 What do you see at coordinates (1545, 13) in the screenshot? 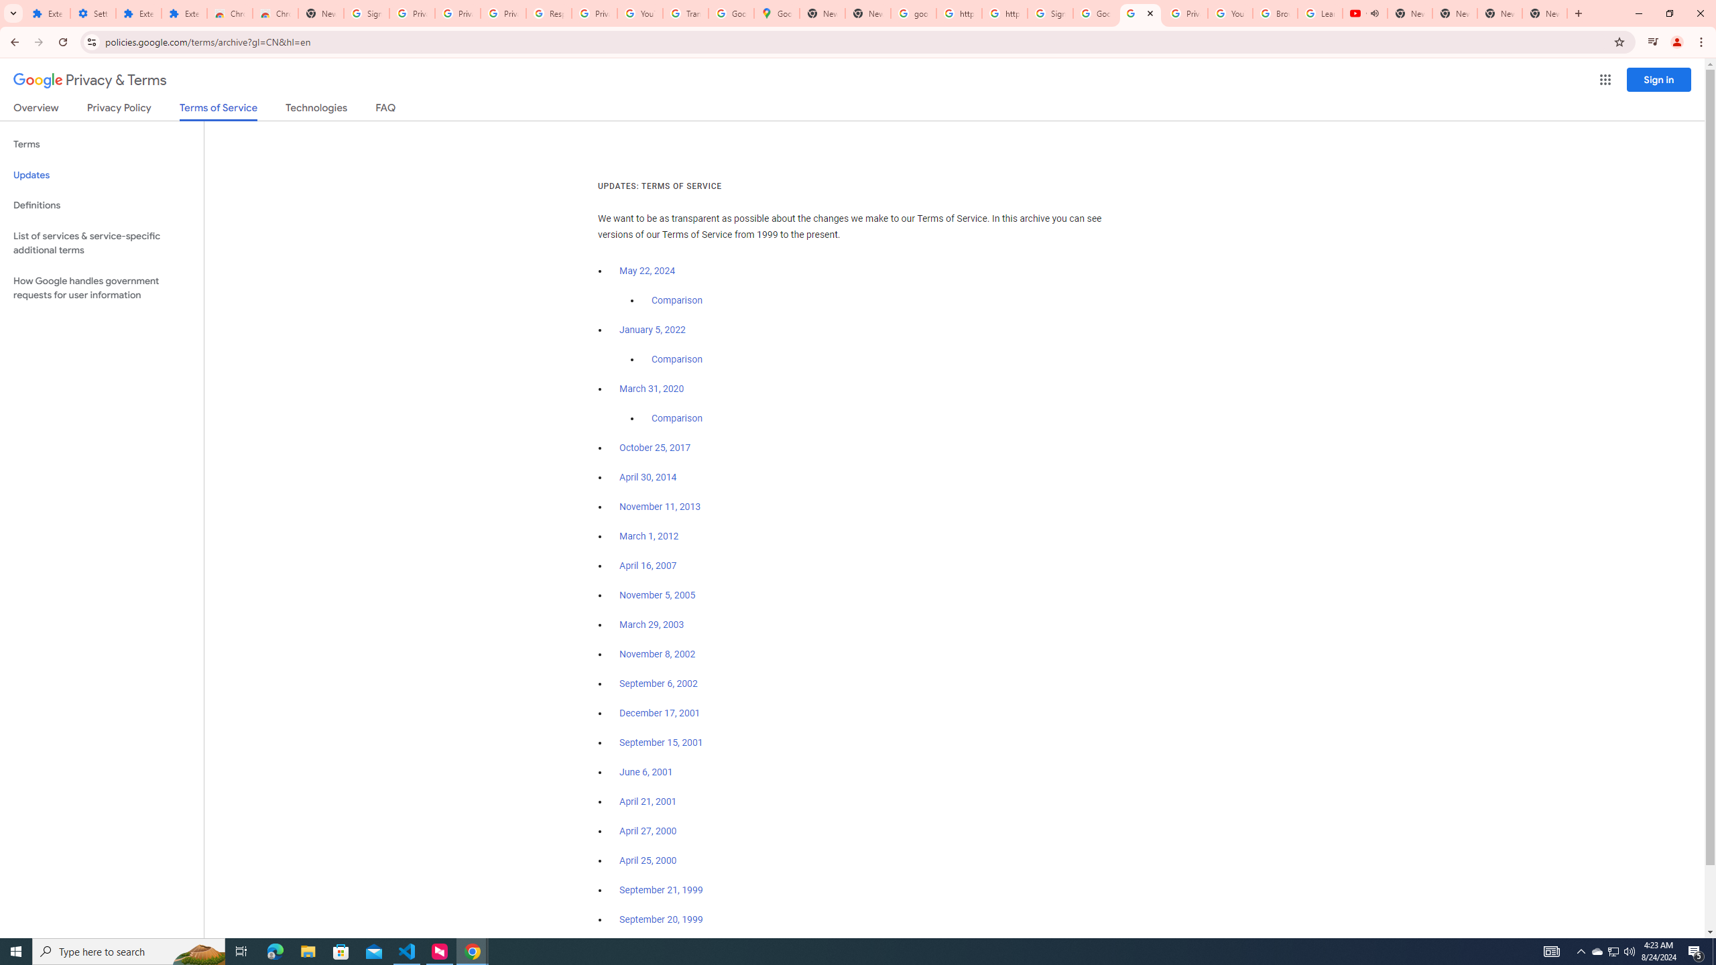
I see `New Tab` at bounding box center [1545, 13].